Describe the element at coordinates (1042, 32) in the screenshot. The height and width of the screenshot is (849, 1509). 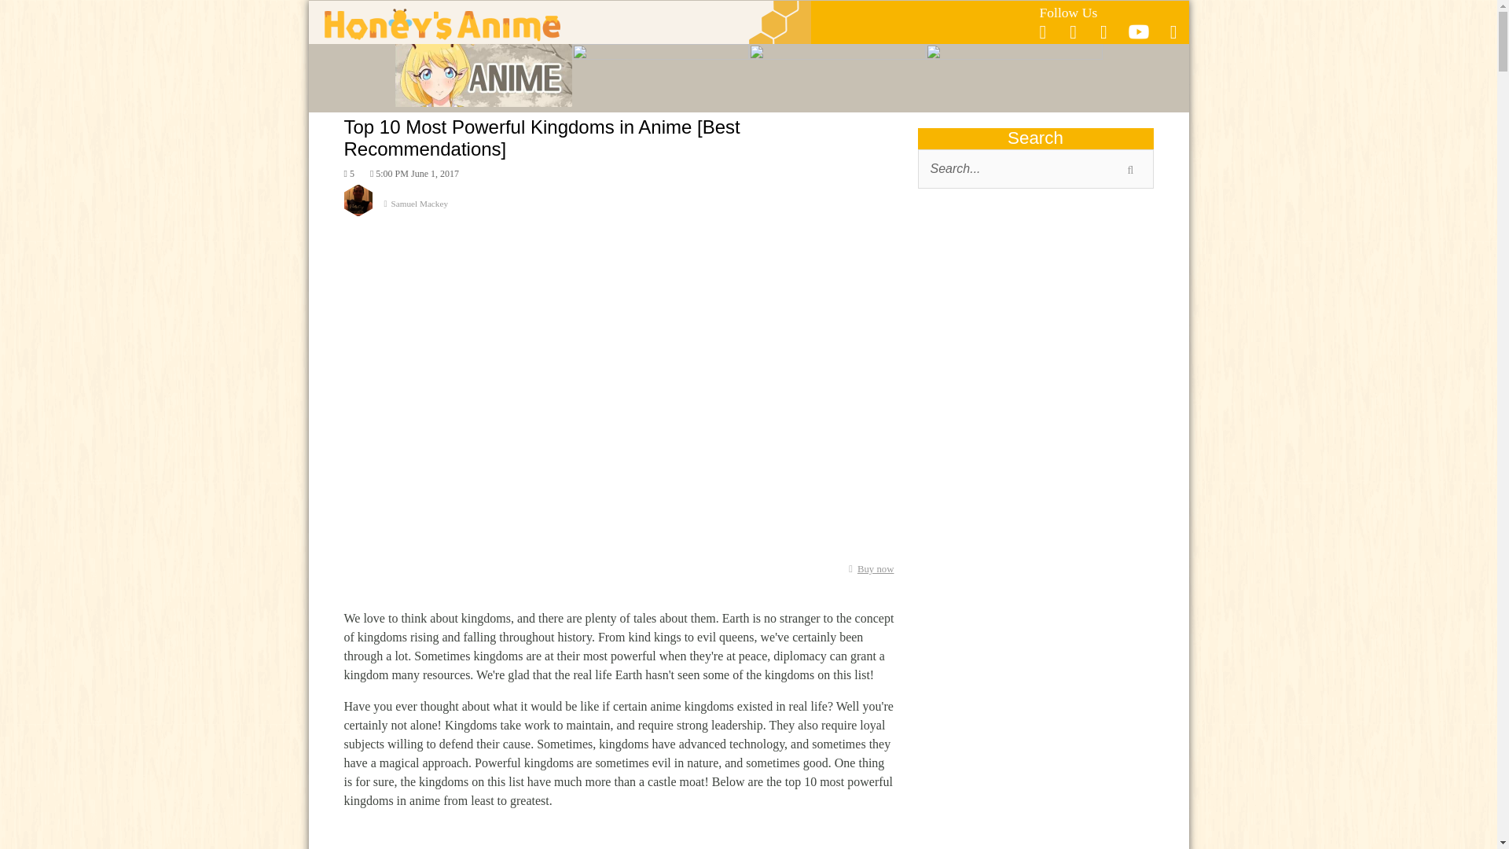
I see `Our Instagram` at that location.